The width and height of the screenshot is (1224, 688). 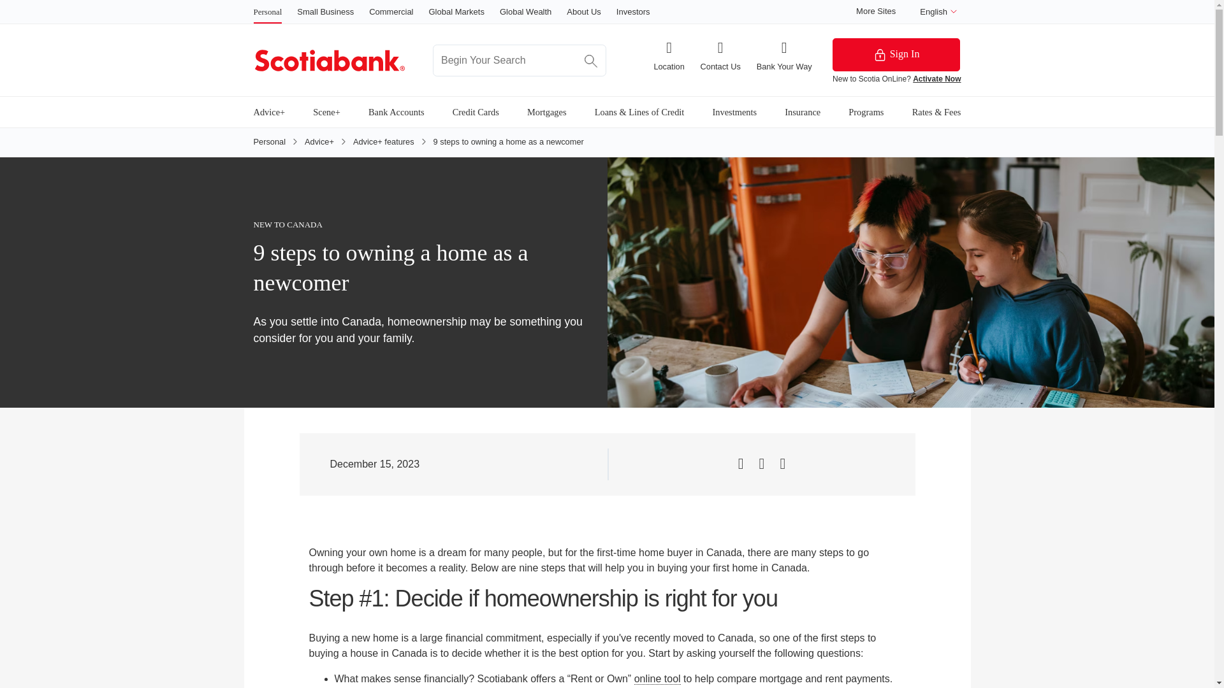 What do you see at coordinates (583, 11) in the screenshot?
I see `About Us` at bounding box center [583, 11].